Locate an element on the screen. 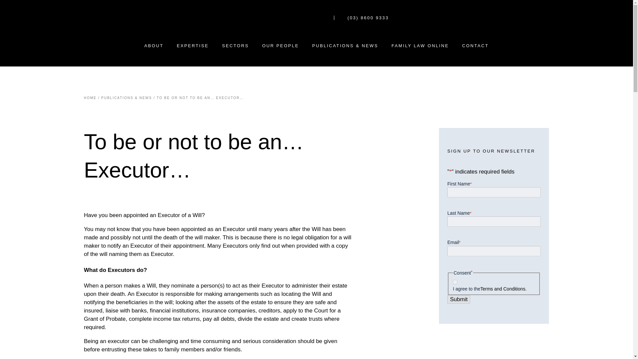 This screenshot has height=359, width=638. Submit is located at coordinates (459, 299).